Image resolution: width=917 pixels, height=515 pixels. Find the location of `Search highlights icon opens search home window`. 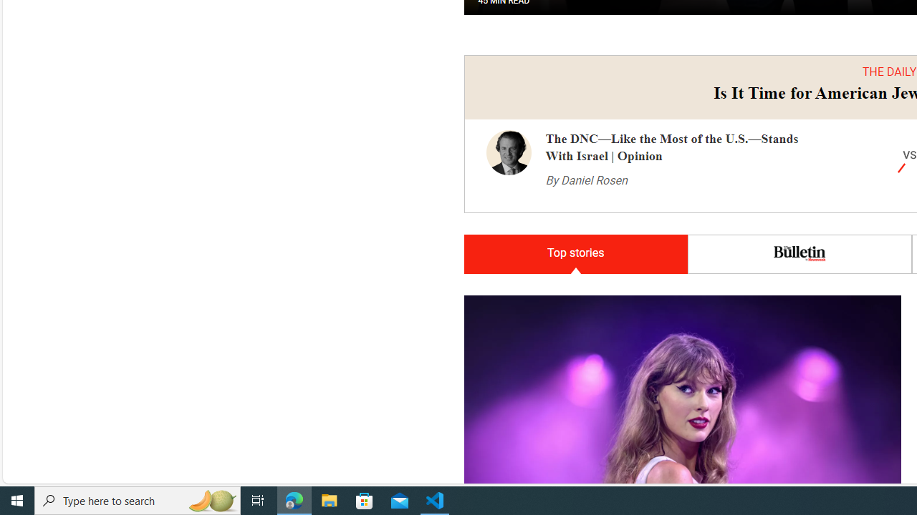

Search highlights icon opens search home window is located at coordinates (212, 501).